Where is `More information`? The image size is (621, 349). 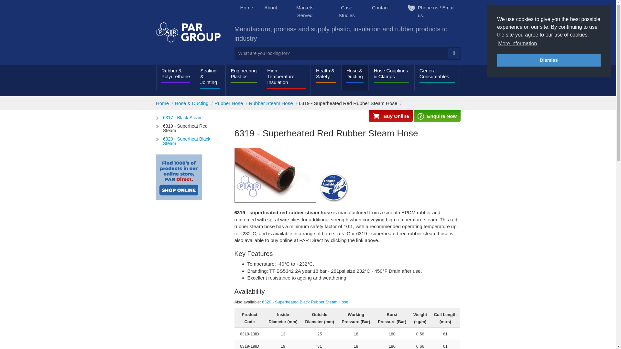
More information is located at coordinates (517, 43).